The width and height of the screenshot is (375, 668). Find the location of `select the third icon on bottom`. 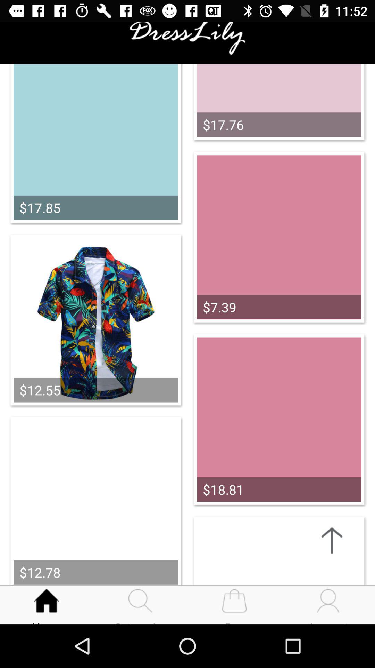

select the third icon on bottom is located at coordinates (234, 598).